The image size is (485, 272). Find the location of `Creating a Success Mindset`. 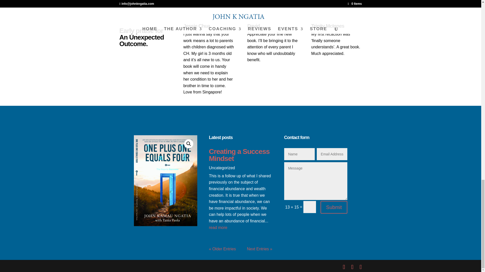

Creating a Success Mindset is located at coordinates (239, 155).